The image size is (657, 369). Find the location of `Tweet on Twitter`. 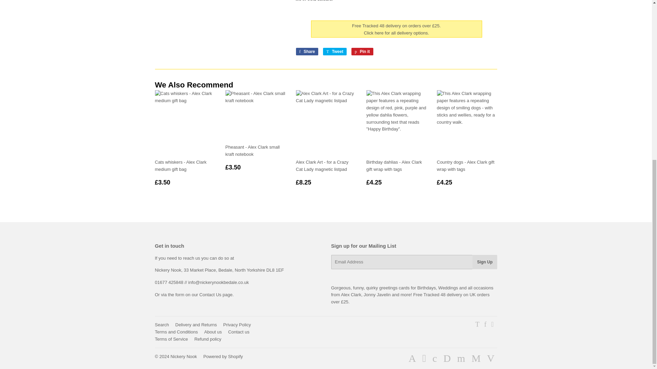

Tweet on Twitter is located at coordinates (335, 52).